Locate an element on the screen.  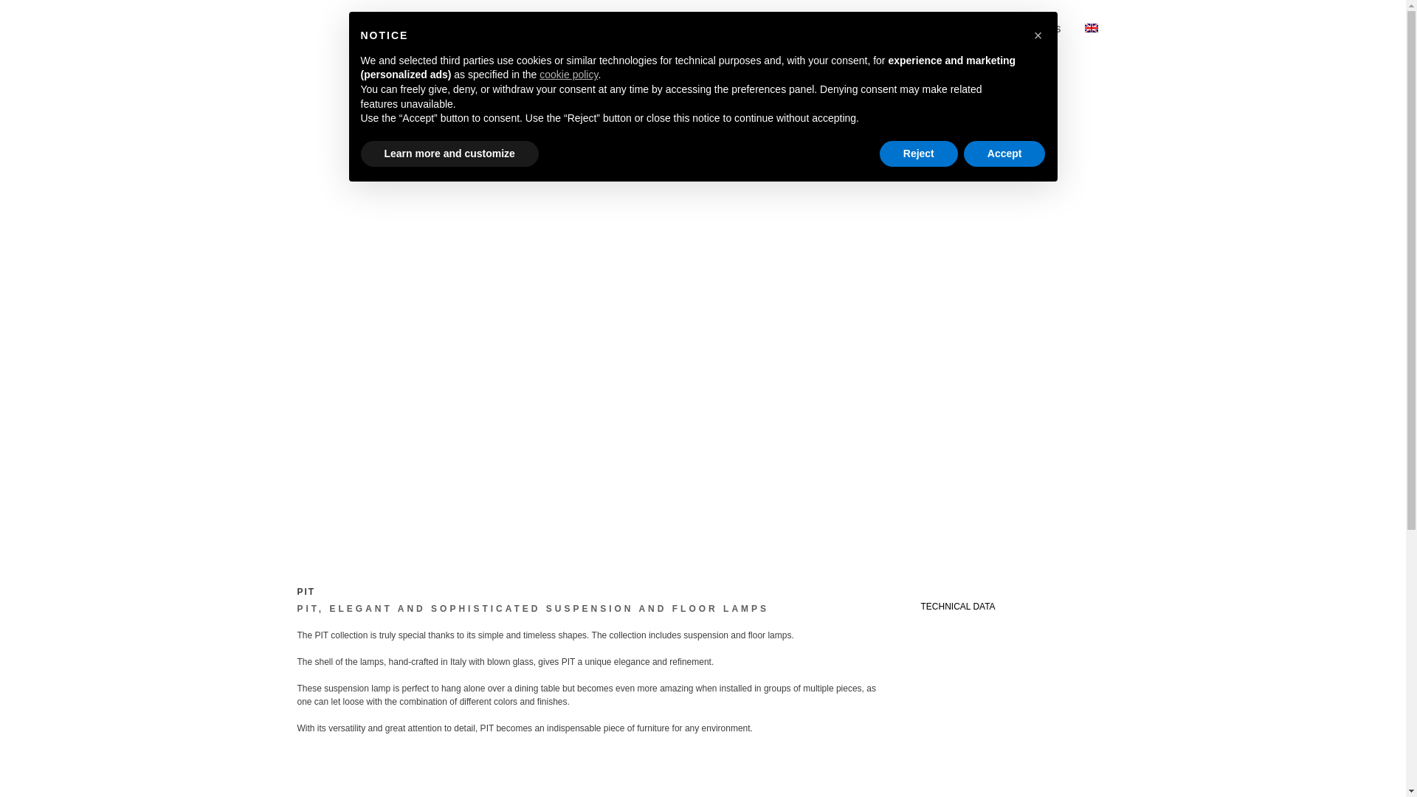
Home is located at coordinates (540, 30).